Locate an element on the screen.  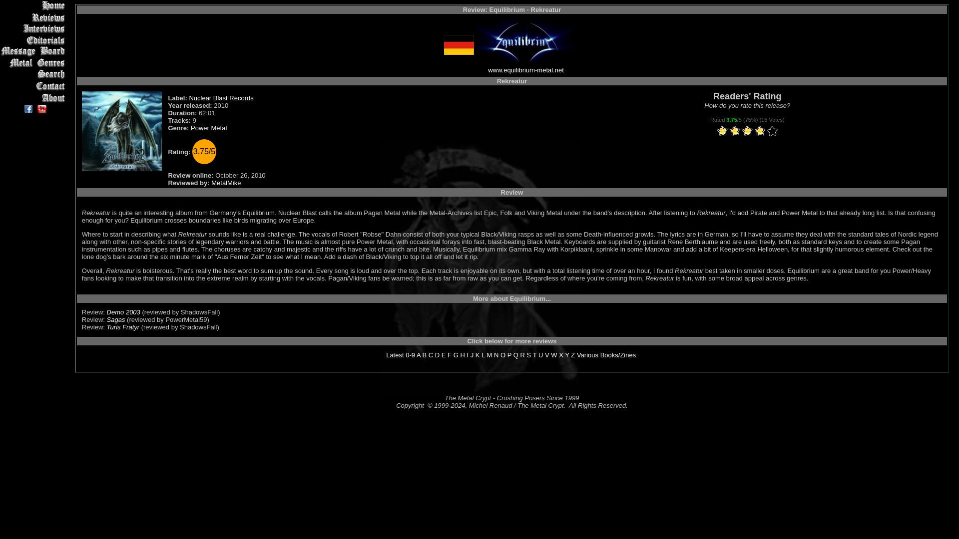
List of Interviews is located at coordinates (34, 29).